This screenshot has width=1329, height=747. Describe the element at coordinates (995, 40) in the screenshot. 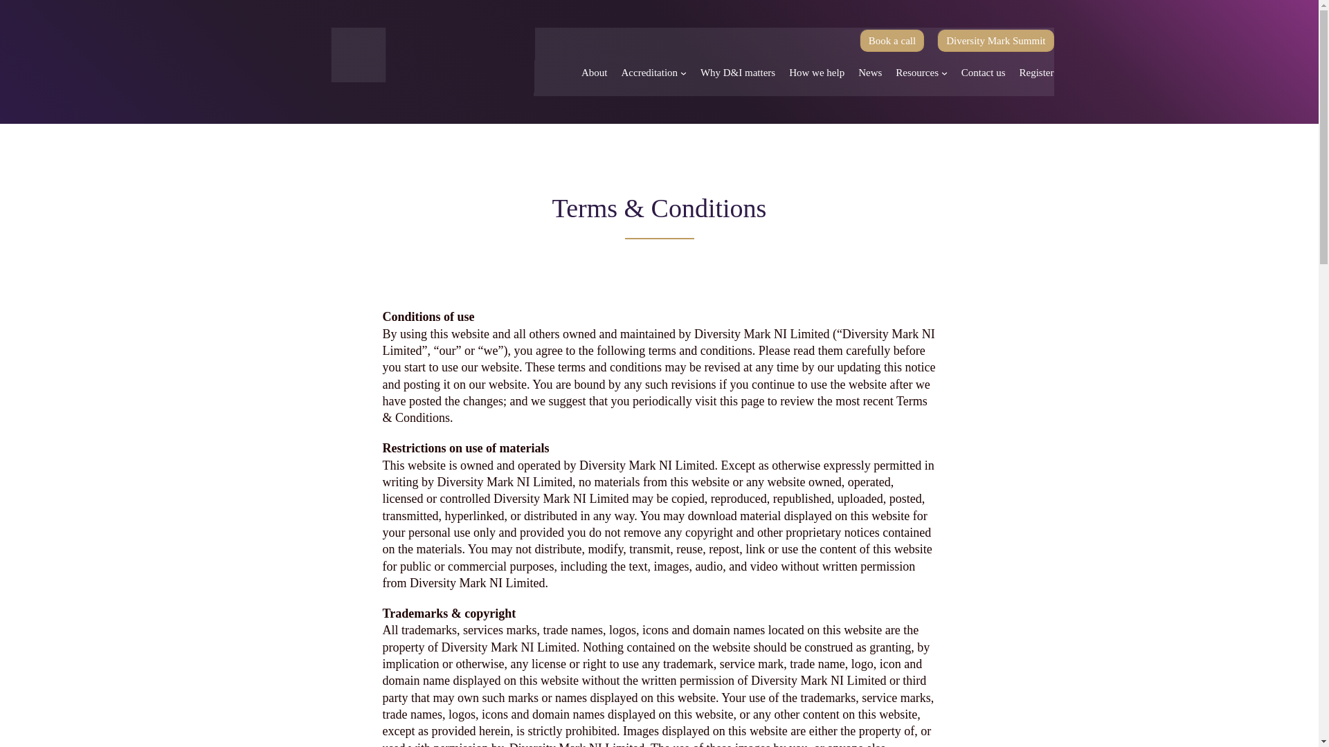

I see `Diversity Mark Summit` at that location.